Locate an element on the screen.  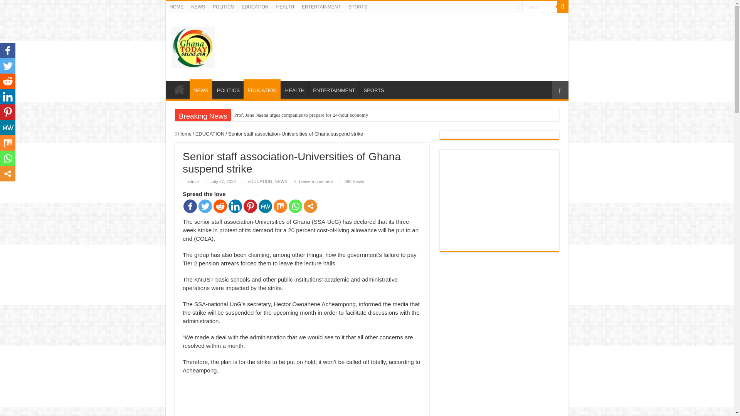
EDUCATION is located at coordinates (210, 134).